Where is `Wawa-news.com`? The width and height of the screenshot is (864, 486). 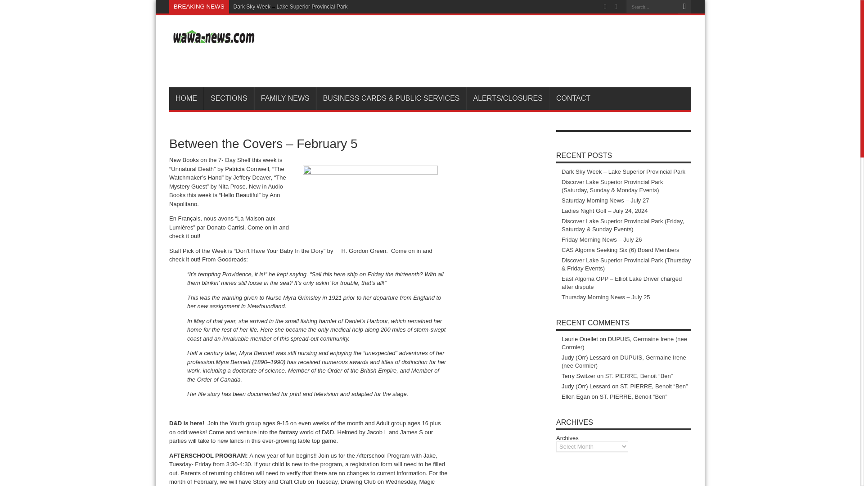 Wawa-news.com is located at coordinates (240, 65).